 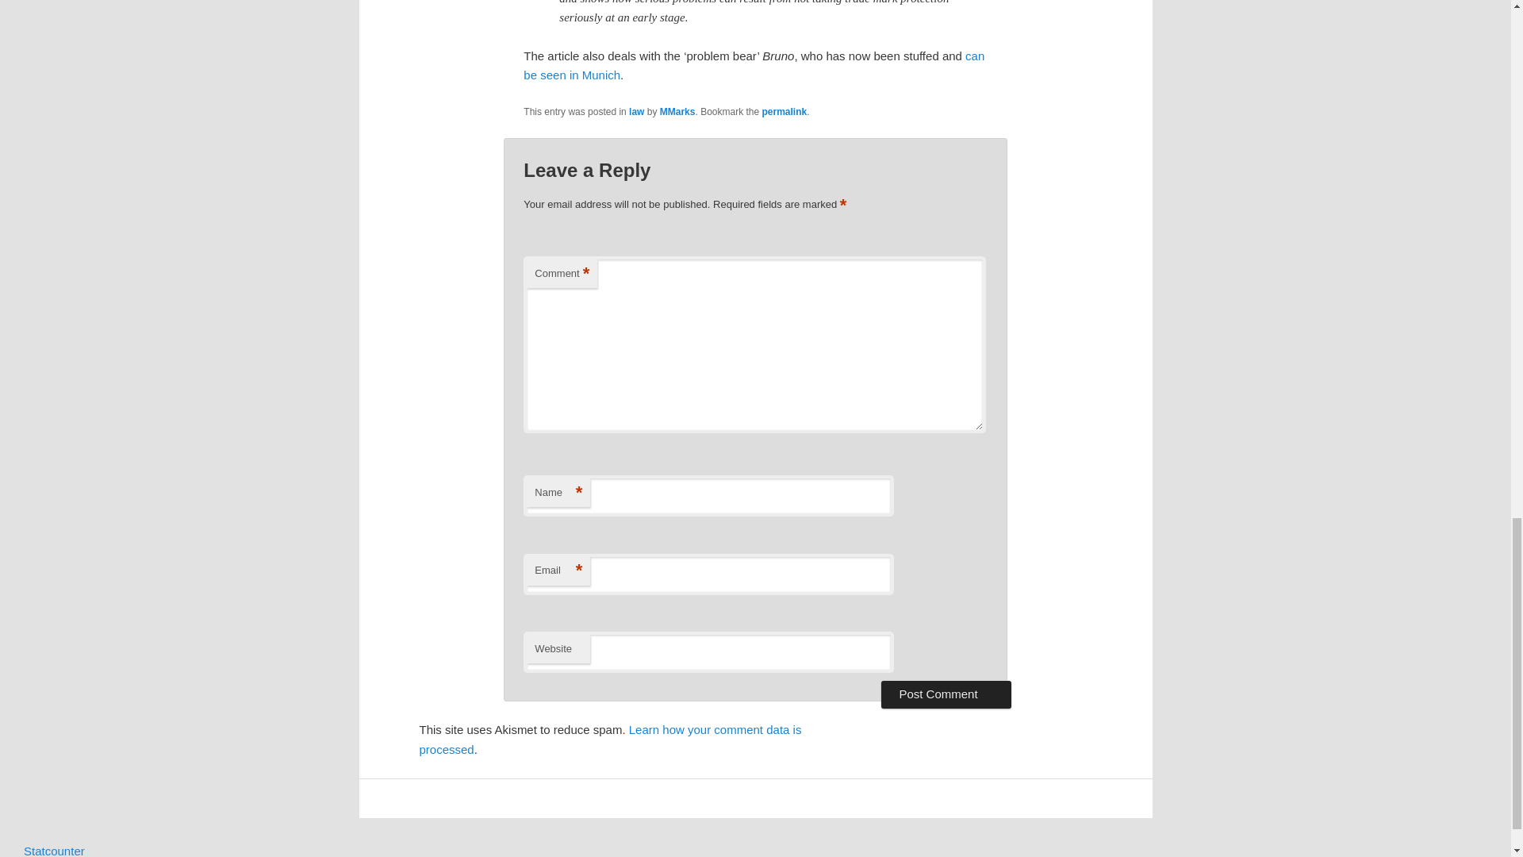 What do you see at coordinates (677, 111) in the screenshot?
I see `MMarks` at bounding box center [677, 111].